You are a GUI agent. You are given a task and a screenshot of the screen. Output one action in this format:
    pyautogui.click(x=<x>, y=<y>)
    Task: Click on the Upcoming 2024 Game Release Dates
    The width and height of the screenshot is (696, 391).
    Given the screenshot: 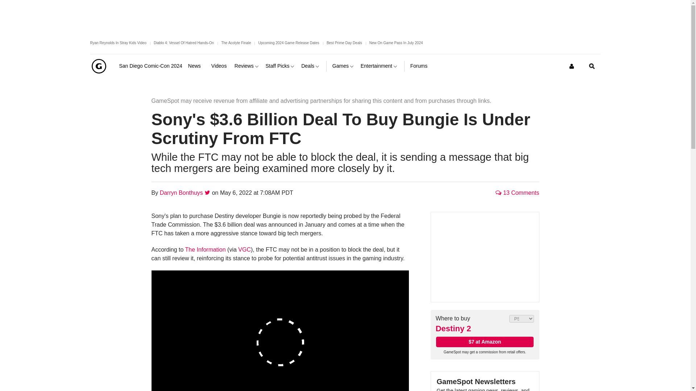 What is the action you would take?
    pyautogui.click(x=289, y=43)
    